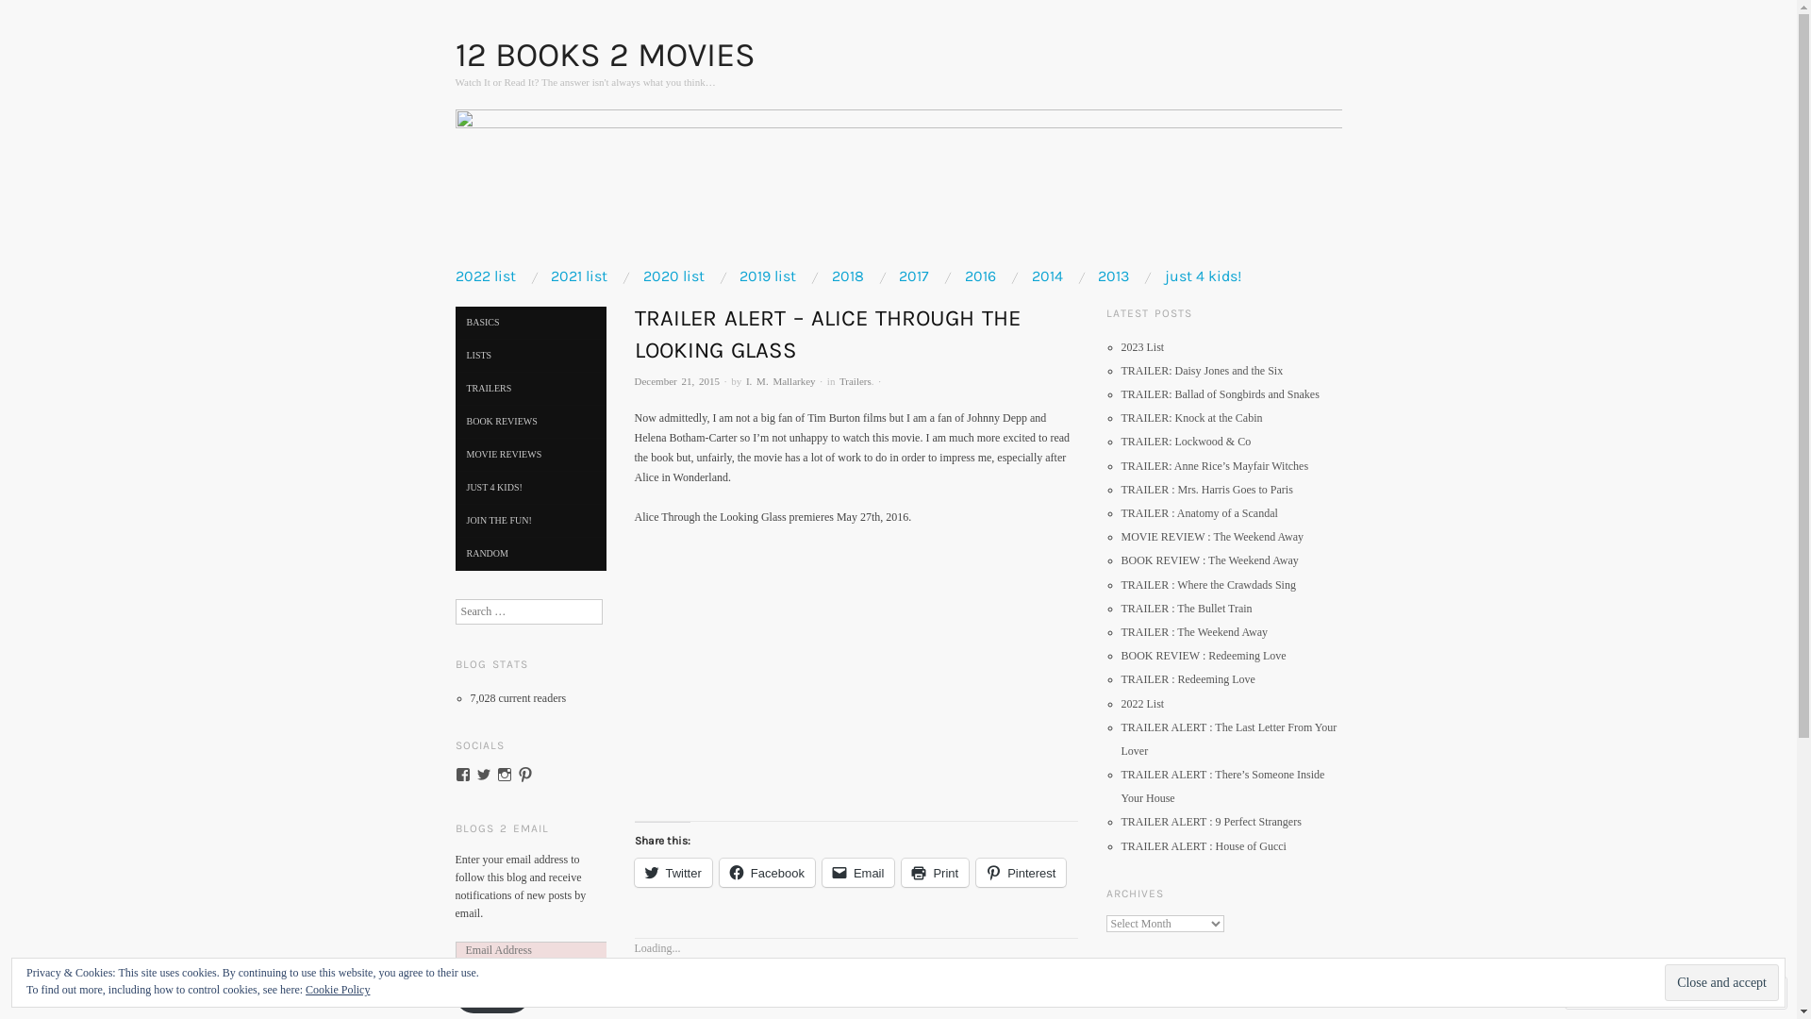 The height and width of the screenshot is (1019, 1811). I want to click on LISTS, so click(530, 356).